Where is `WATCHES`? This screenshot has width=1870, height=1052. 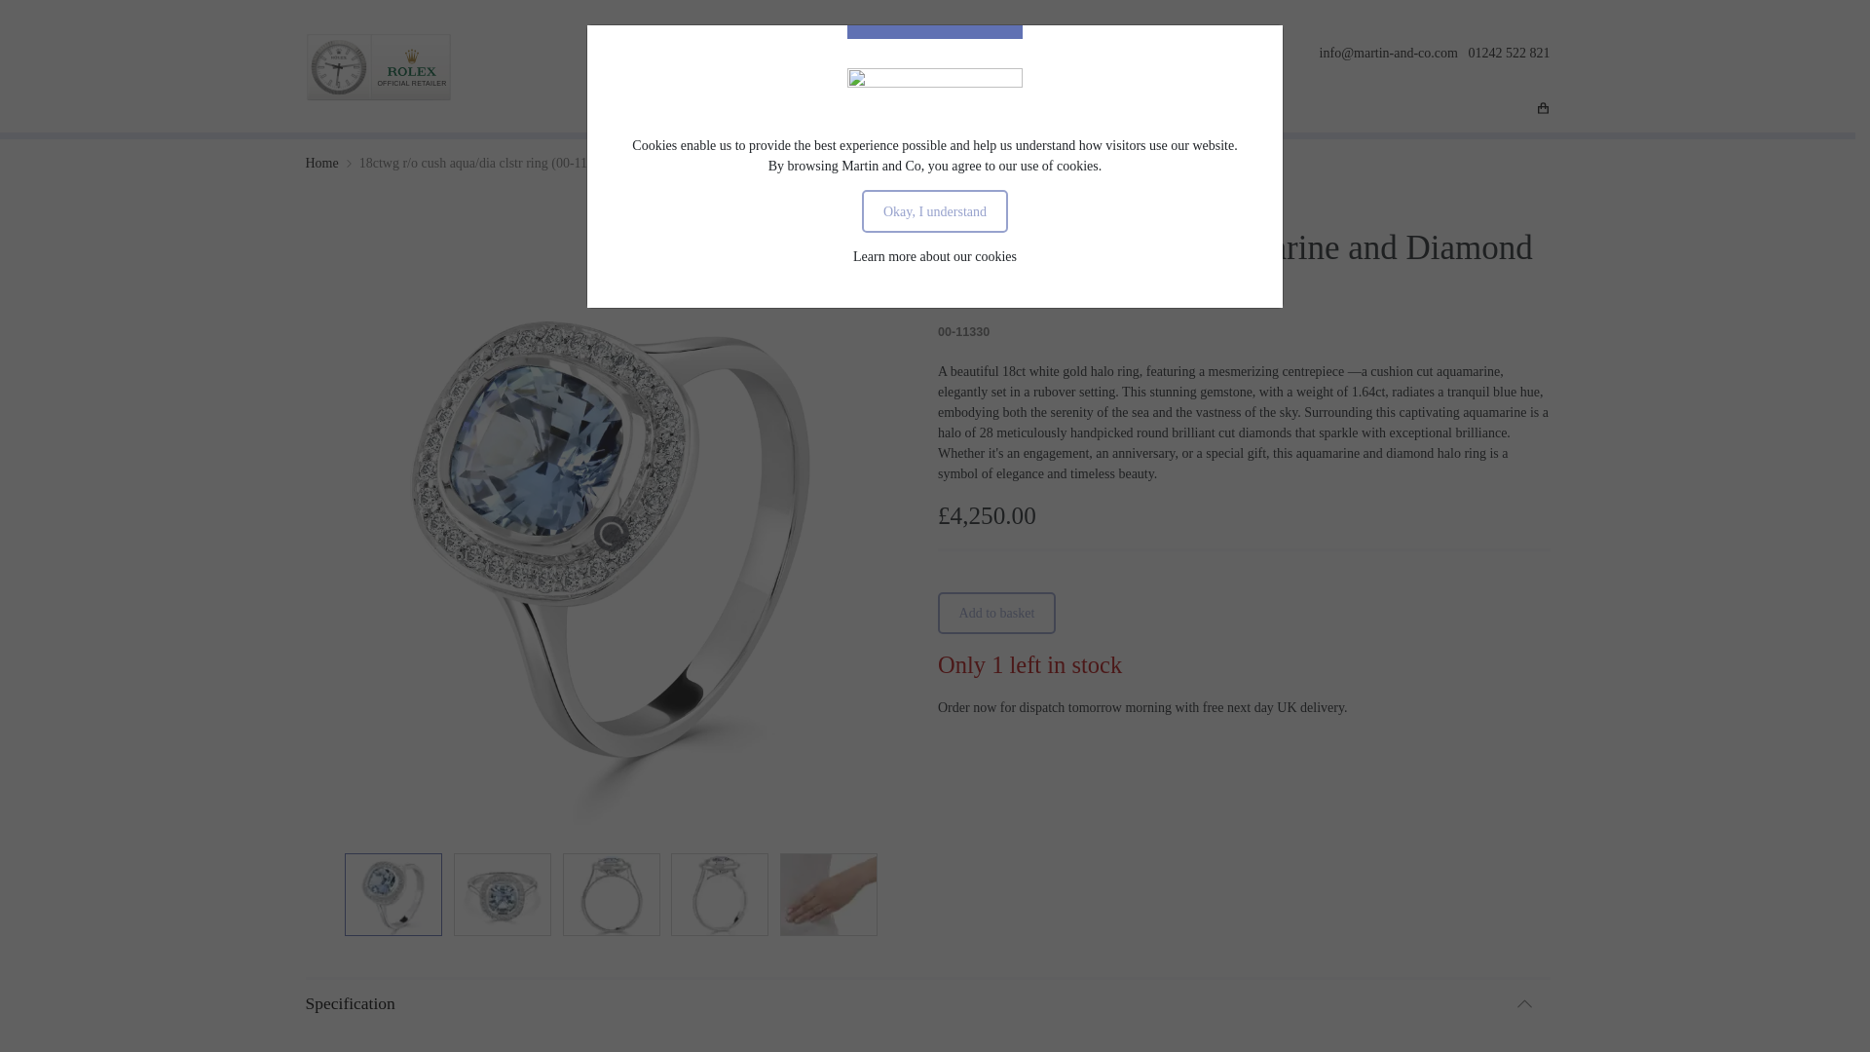
WATCHES is located at coordinates (879, 111).